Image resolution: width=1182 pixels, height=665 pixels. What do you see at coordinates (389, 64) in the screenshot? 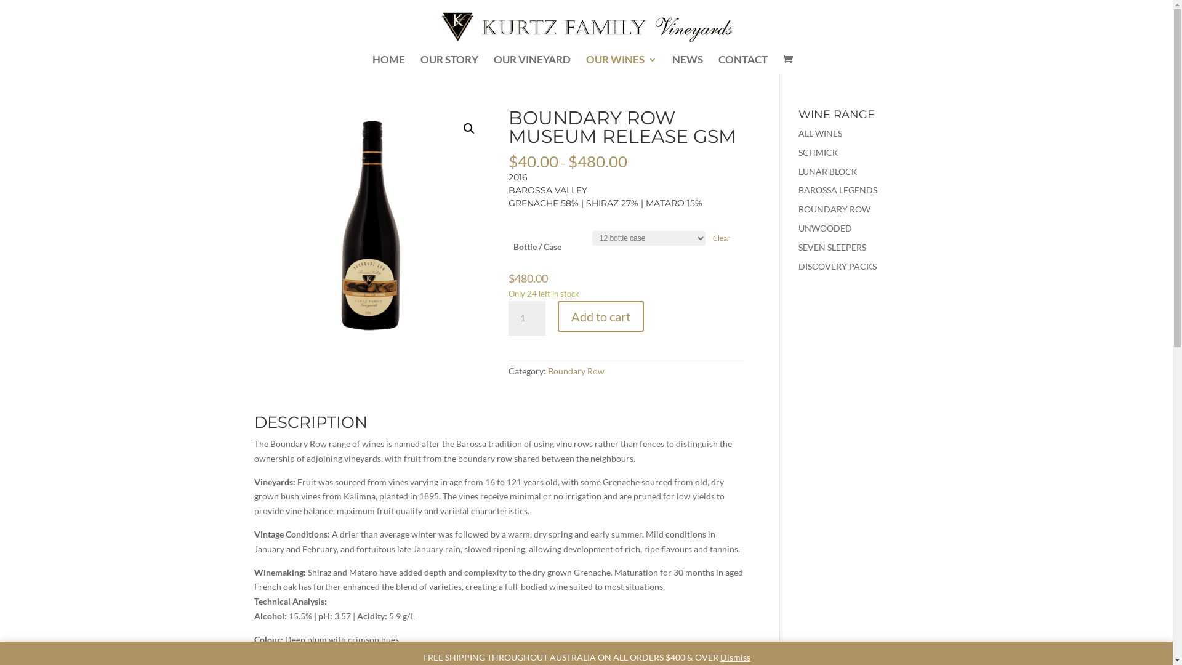
I see `HOME` at bounding box center [389, 64].